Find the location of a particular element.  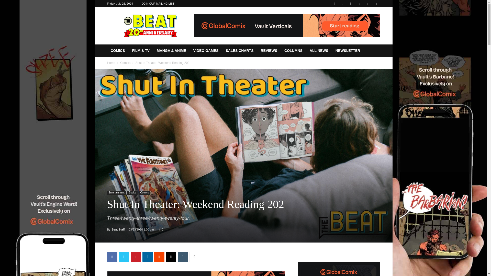

RSS is located at coordinates (359, 4).